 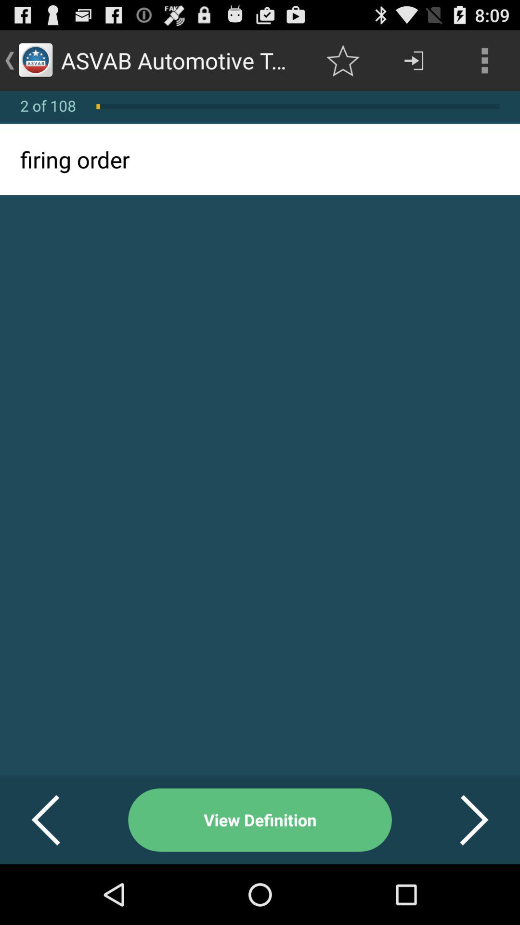 What do you see at coordinates (343, 61) in the screenshot?
I see `select item next to asvab automotive terminologies app` at bounding box center [343, 61].